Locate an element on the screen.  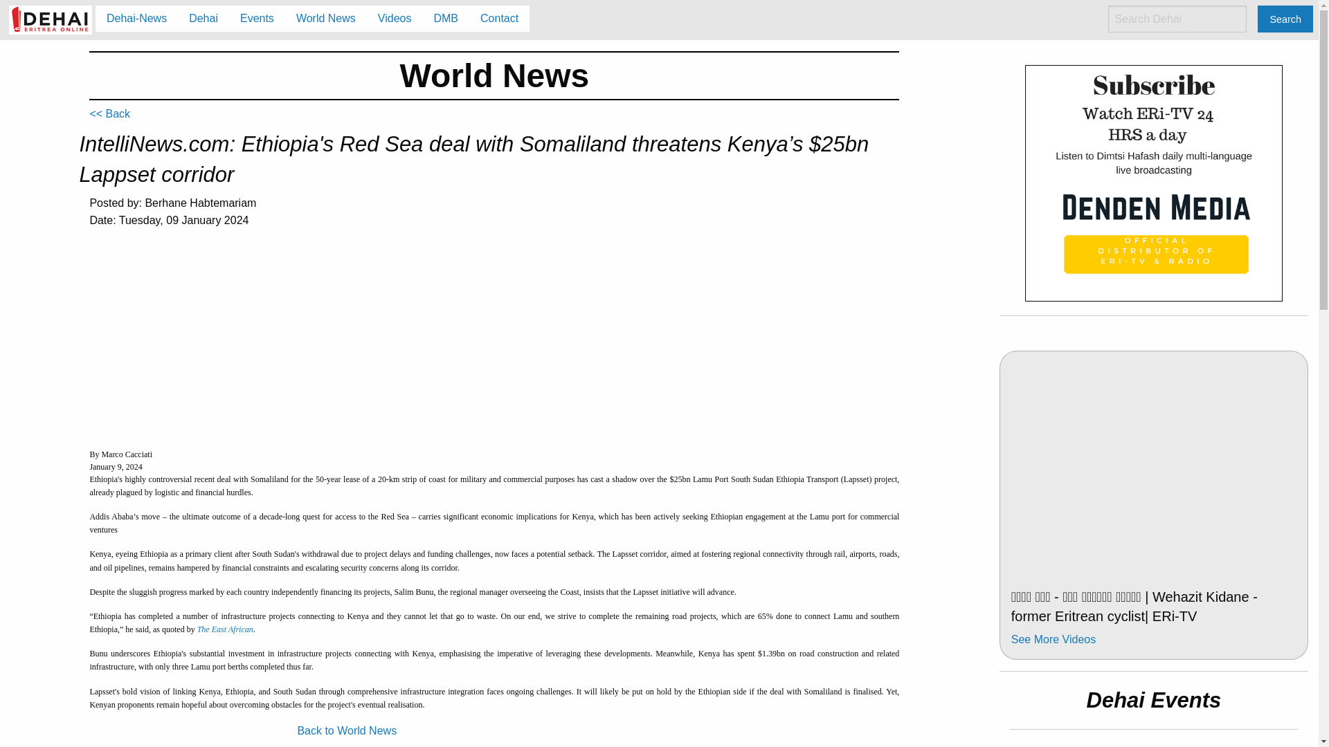
See More Videos is located at coordinates (1054, 639).